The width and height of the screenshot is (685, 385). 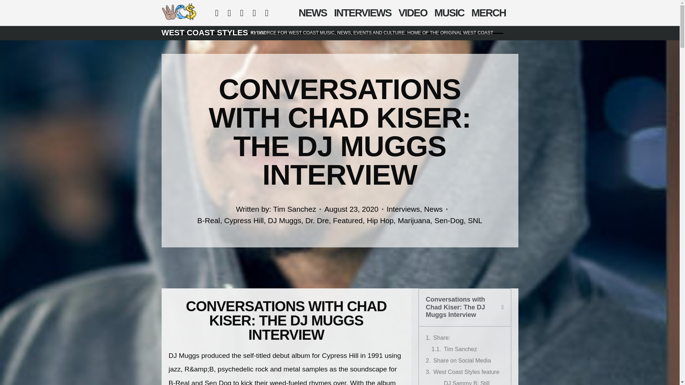 What do you see at coordinates (404, 209) in the screenshot?
I see `Interviews` at bounding box center [404, 209].